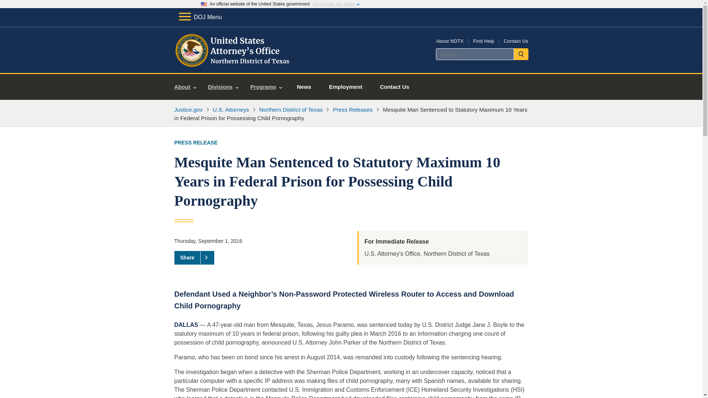 Image resolution: width=708 pixels, height=398 pixels. What do you see at coordinates (188, 109) in the screenshot?
I see `Justice.gov` at bounding box center [188, 109].